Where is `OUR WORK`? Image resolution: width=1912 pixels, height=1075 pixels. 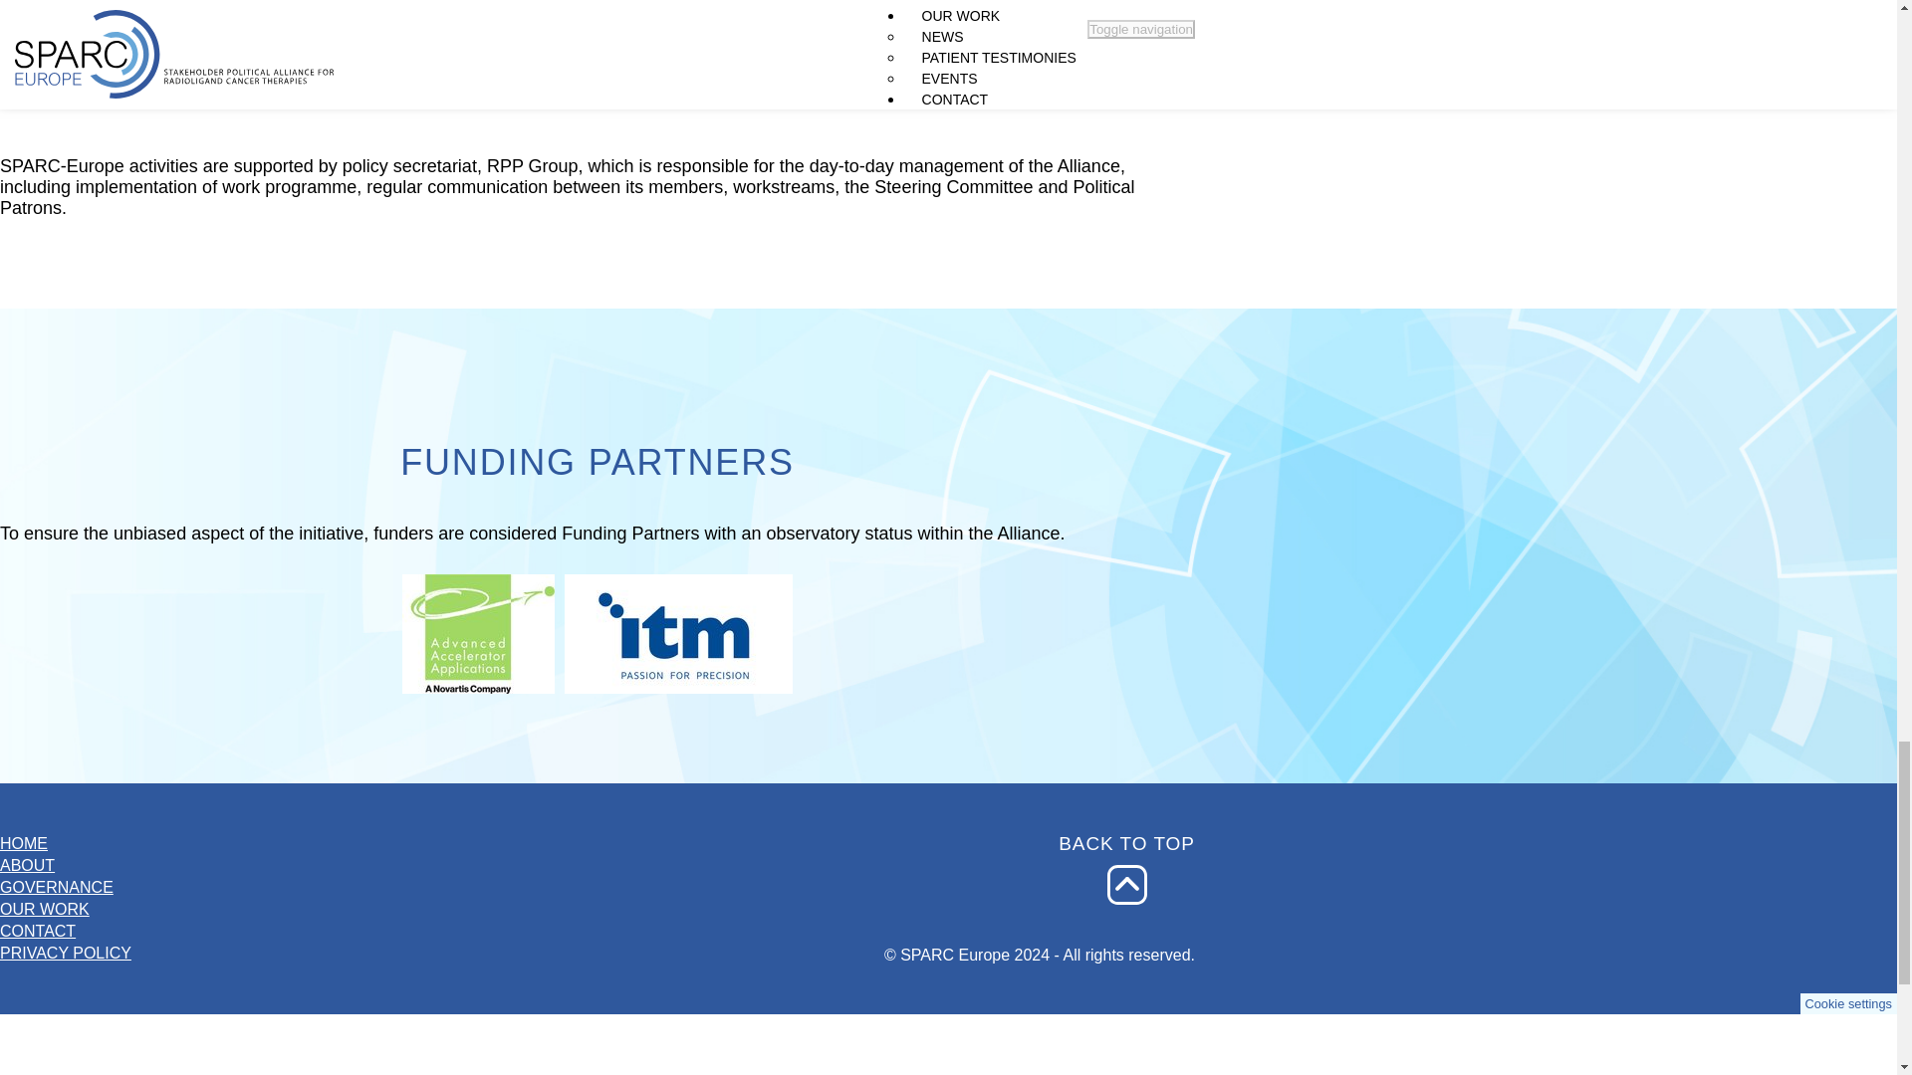 OUR WORK is located at coordinates (66, 909).